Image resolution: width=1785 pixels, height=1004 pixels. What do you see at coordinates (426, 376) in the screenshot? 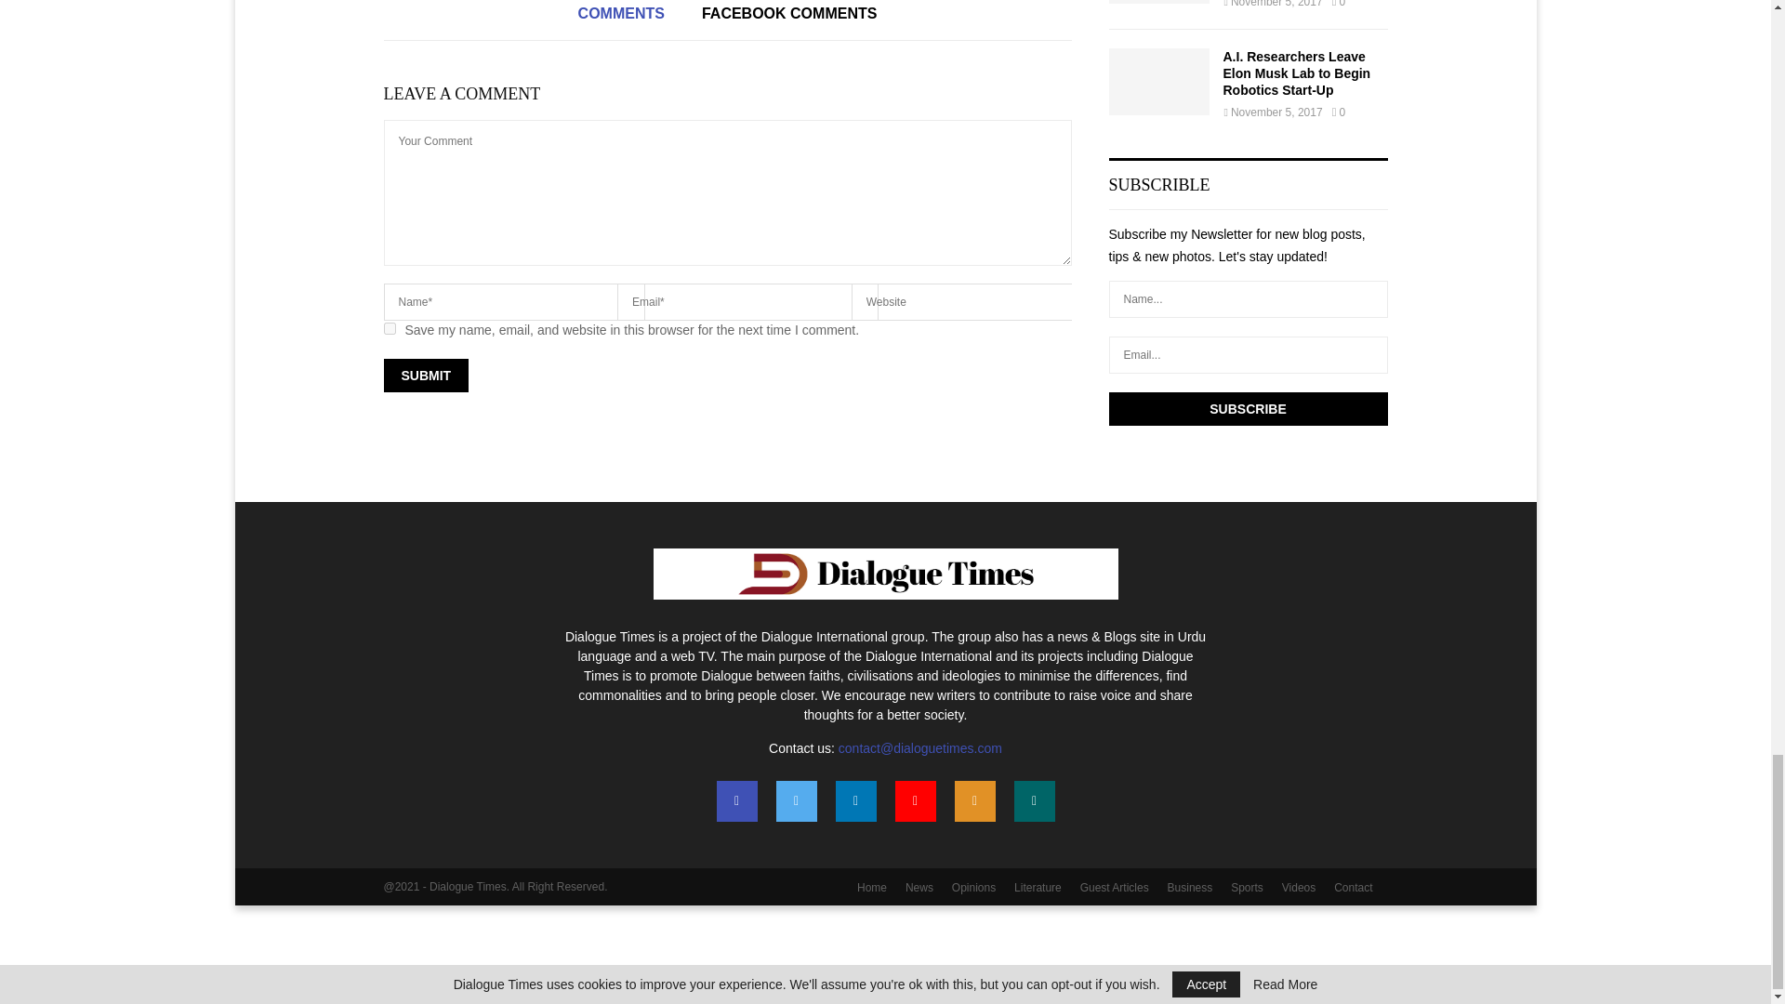
I see `Submit` at bounding box center [426, 376].